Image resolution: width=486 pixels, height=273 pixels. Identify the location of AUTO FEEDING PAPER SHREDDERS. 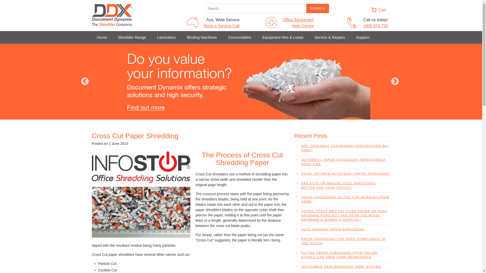
(342, 230).